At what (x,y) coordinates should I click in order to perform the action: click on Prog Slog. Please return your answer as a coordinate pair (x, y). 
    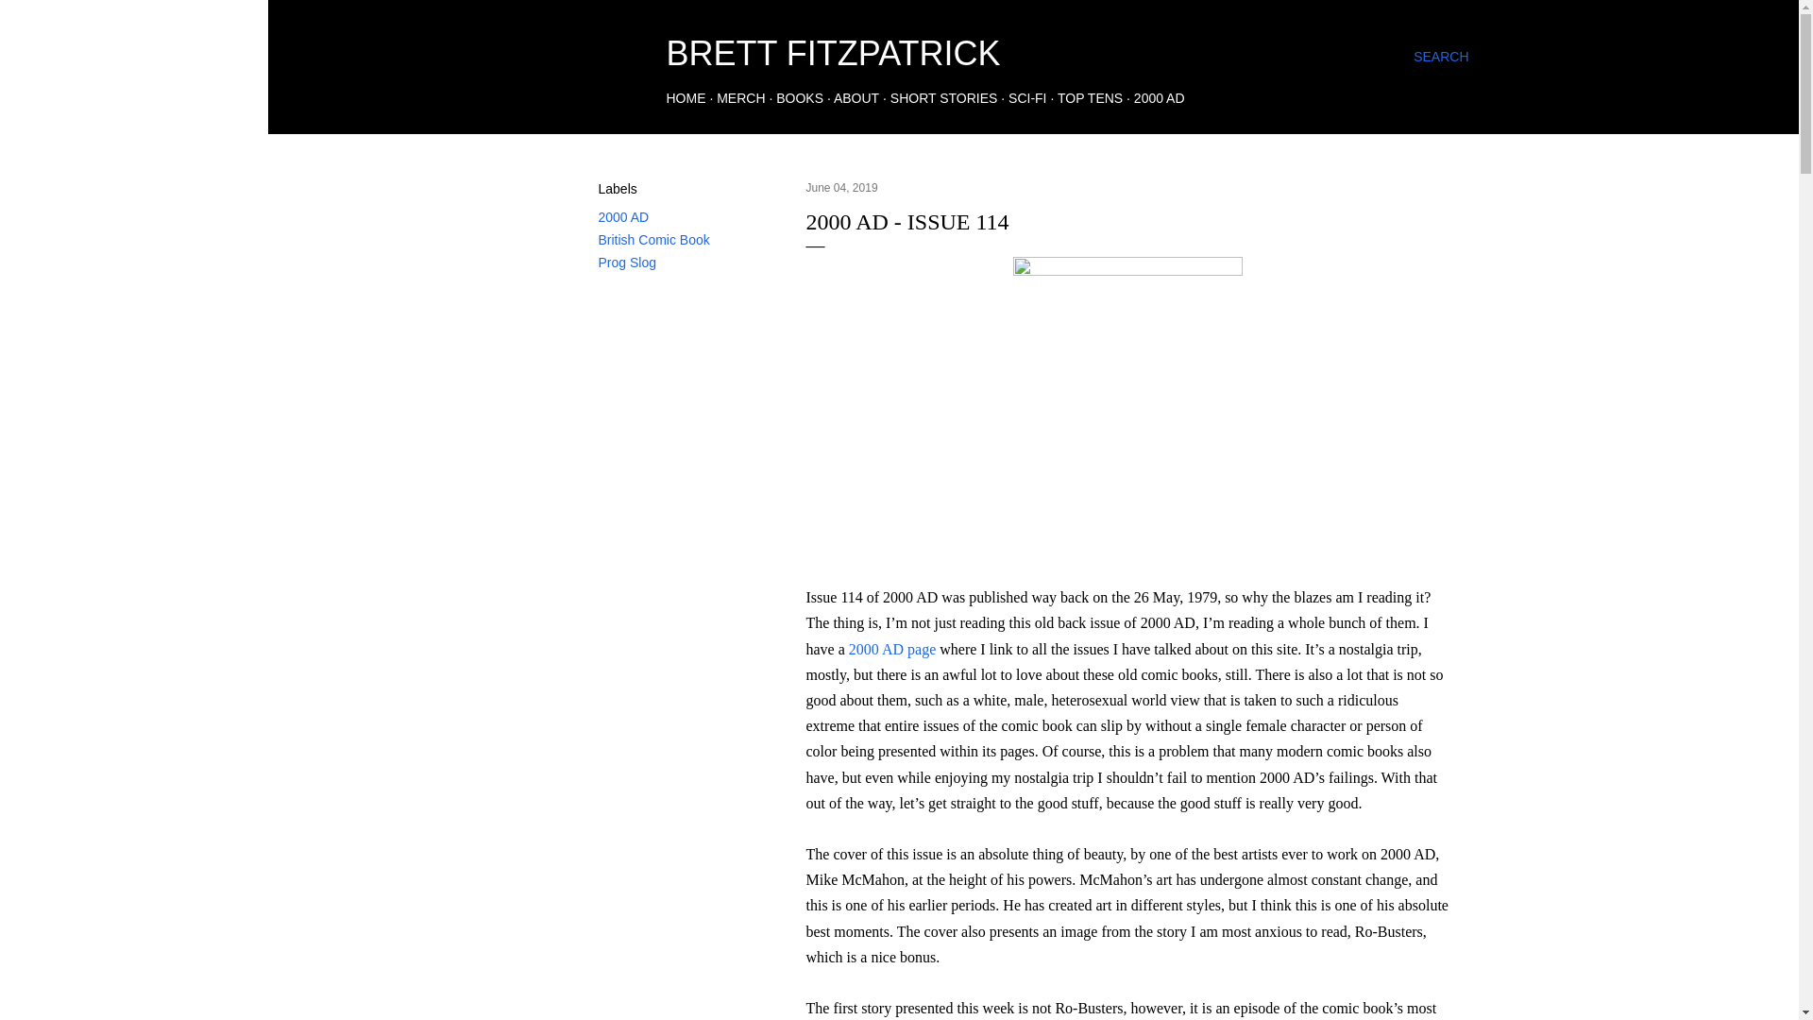
    Looking at the image, I should click on (627, 263).